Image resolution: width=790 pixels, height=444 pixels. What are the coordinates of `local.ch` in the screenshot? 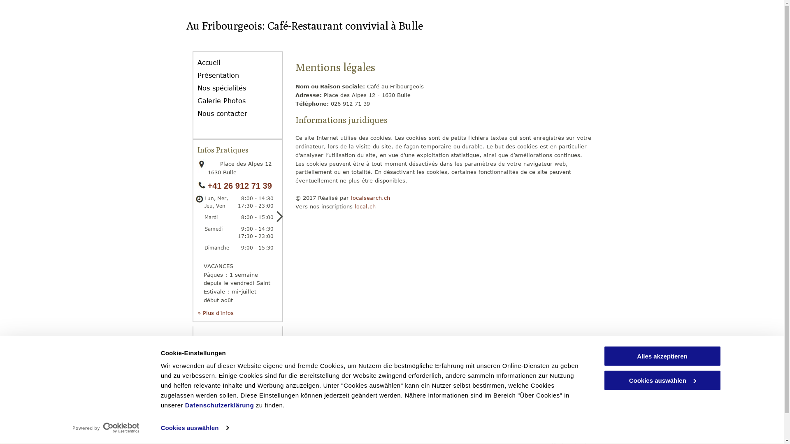 It's located at (365, 206).